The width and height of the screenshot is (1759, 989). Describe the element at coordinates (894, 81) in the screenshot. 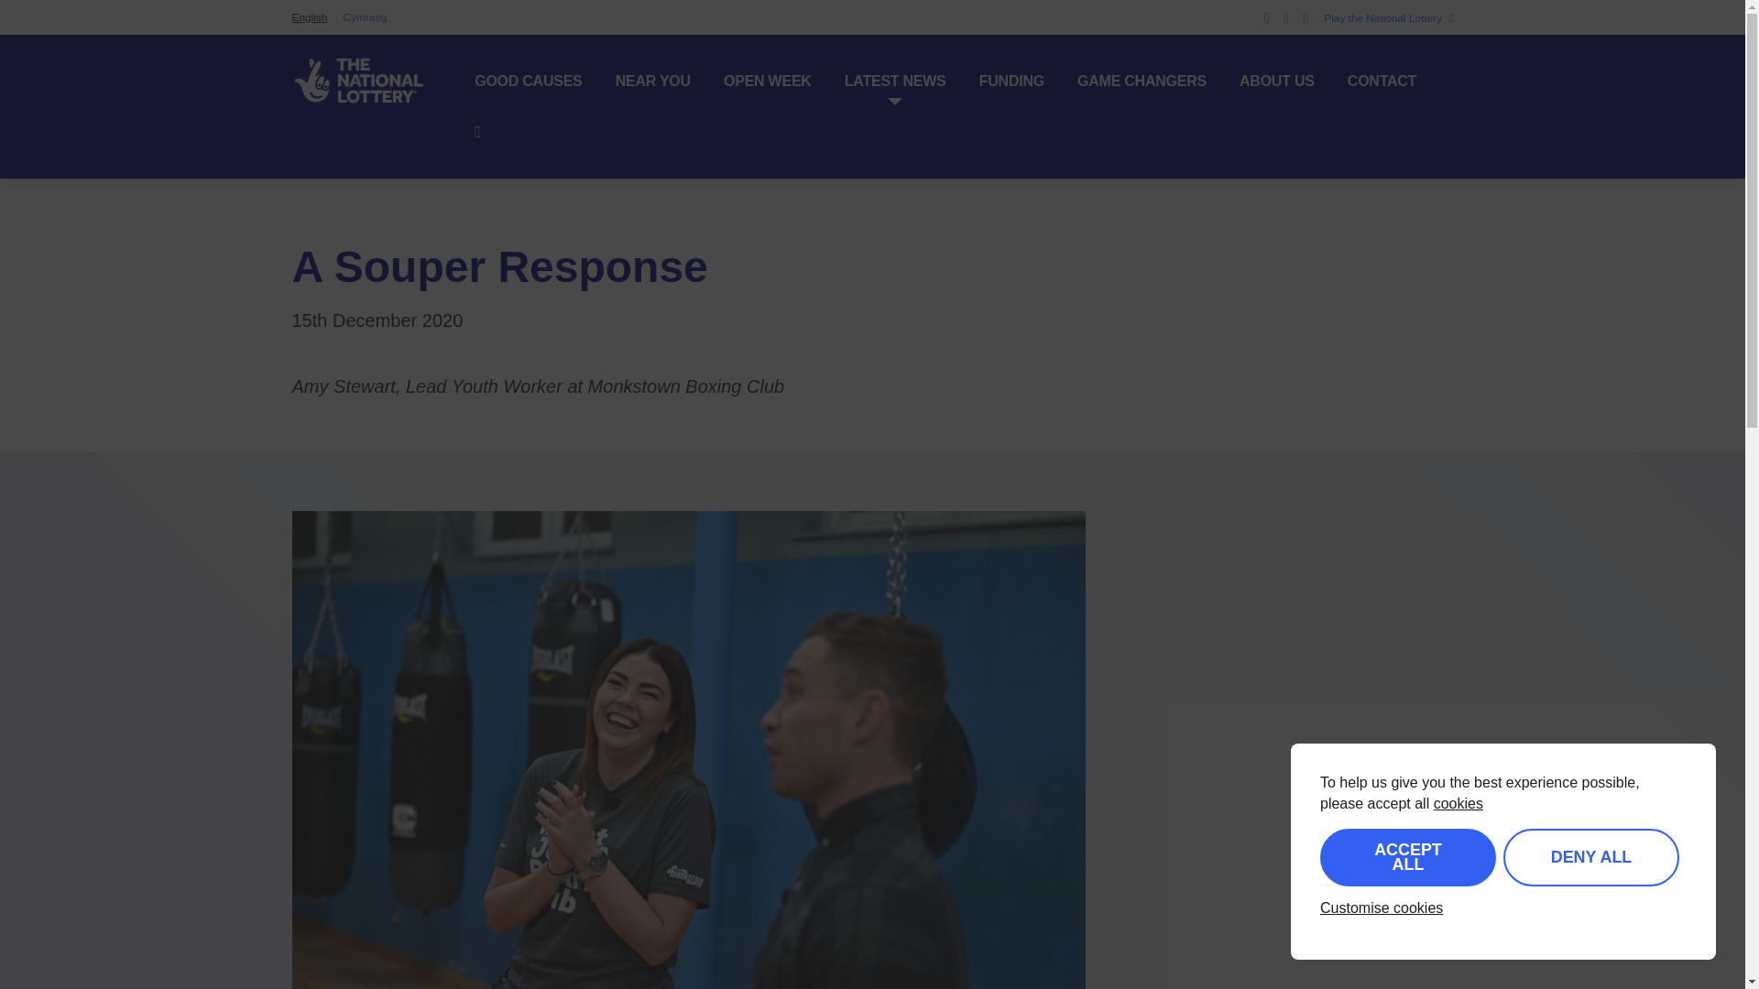

I see `LATEST NEWS` at that location.